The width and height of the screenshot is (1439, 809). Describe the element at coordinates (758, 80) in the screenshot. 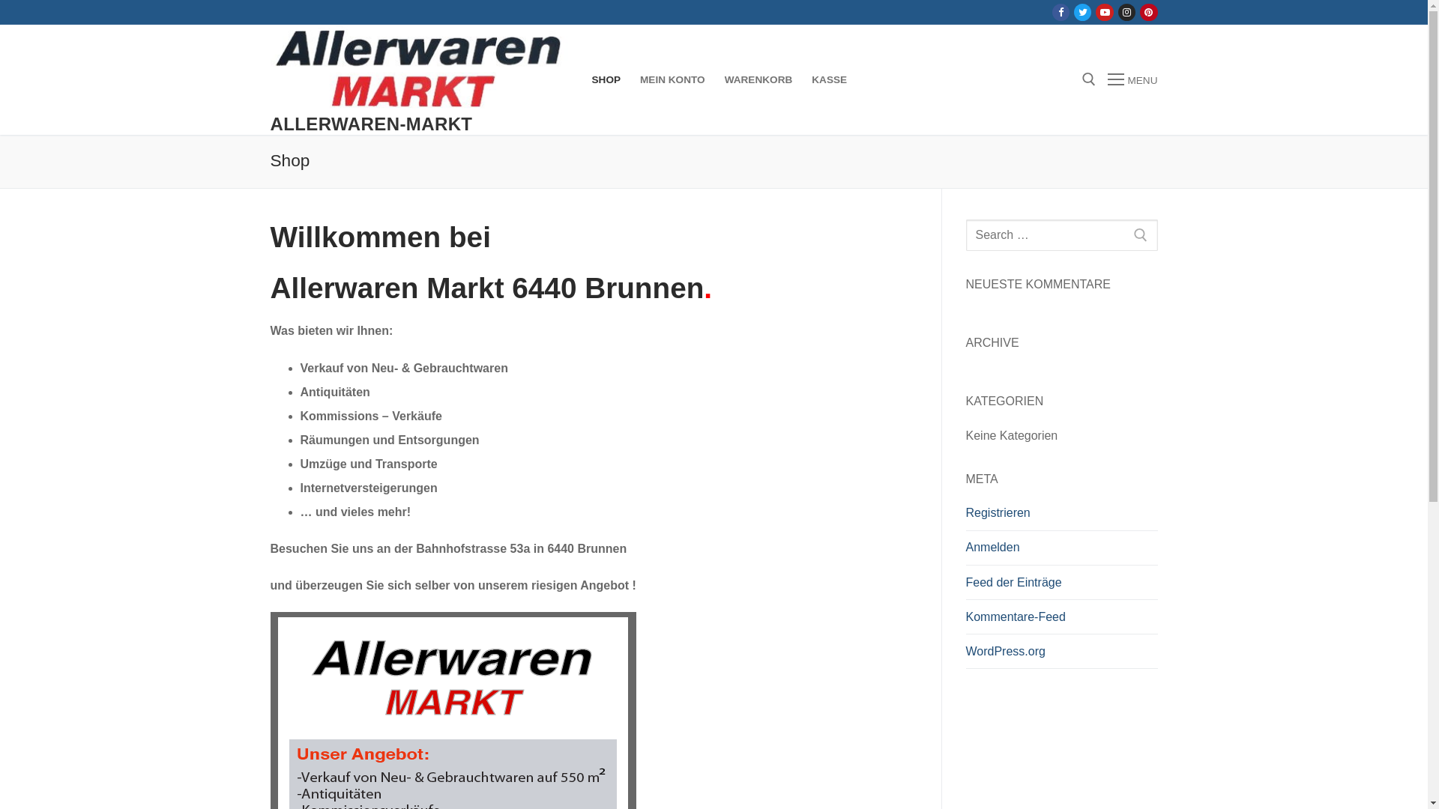

I see `WARENKORB` at that location.